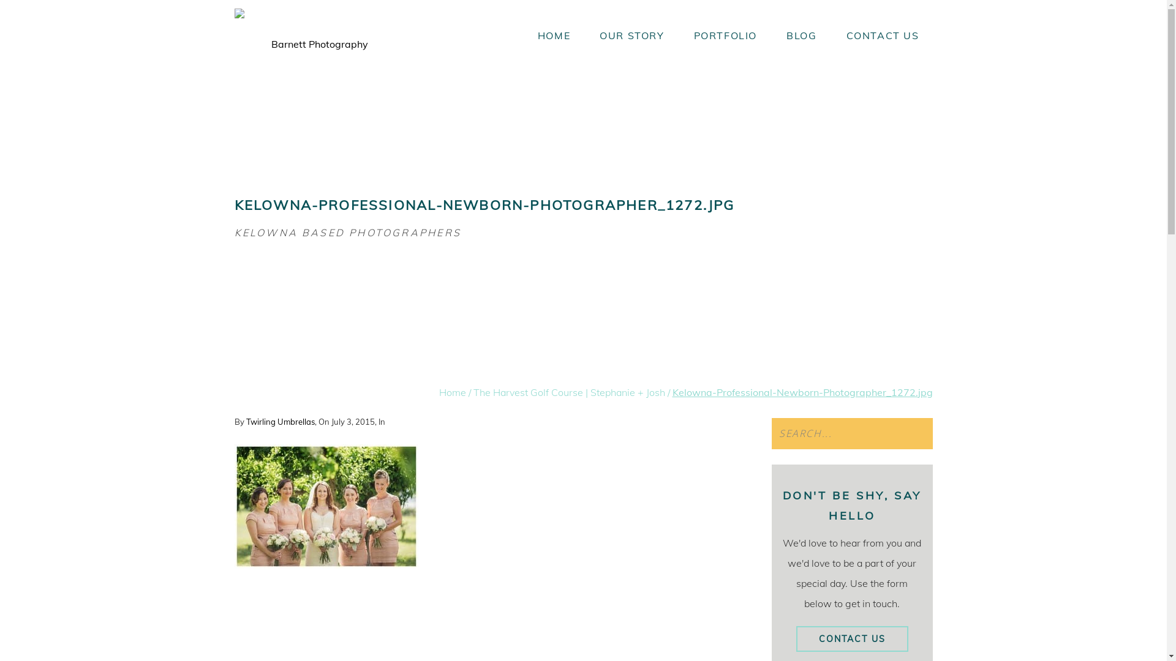 This screenshot has height=661, width=1176. What do you see at coordinates (315, 29) in the screenshot?
I see `Barnett Photography` at bounding box center [315, 29].